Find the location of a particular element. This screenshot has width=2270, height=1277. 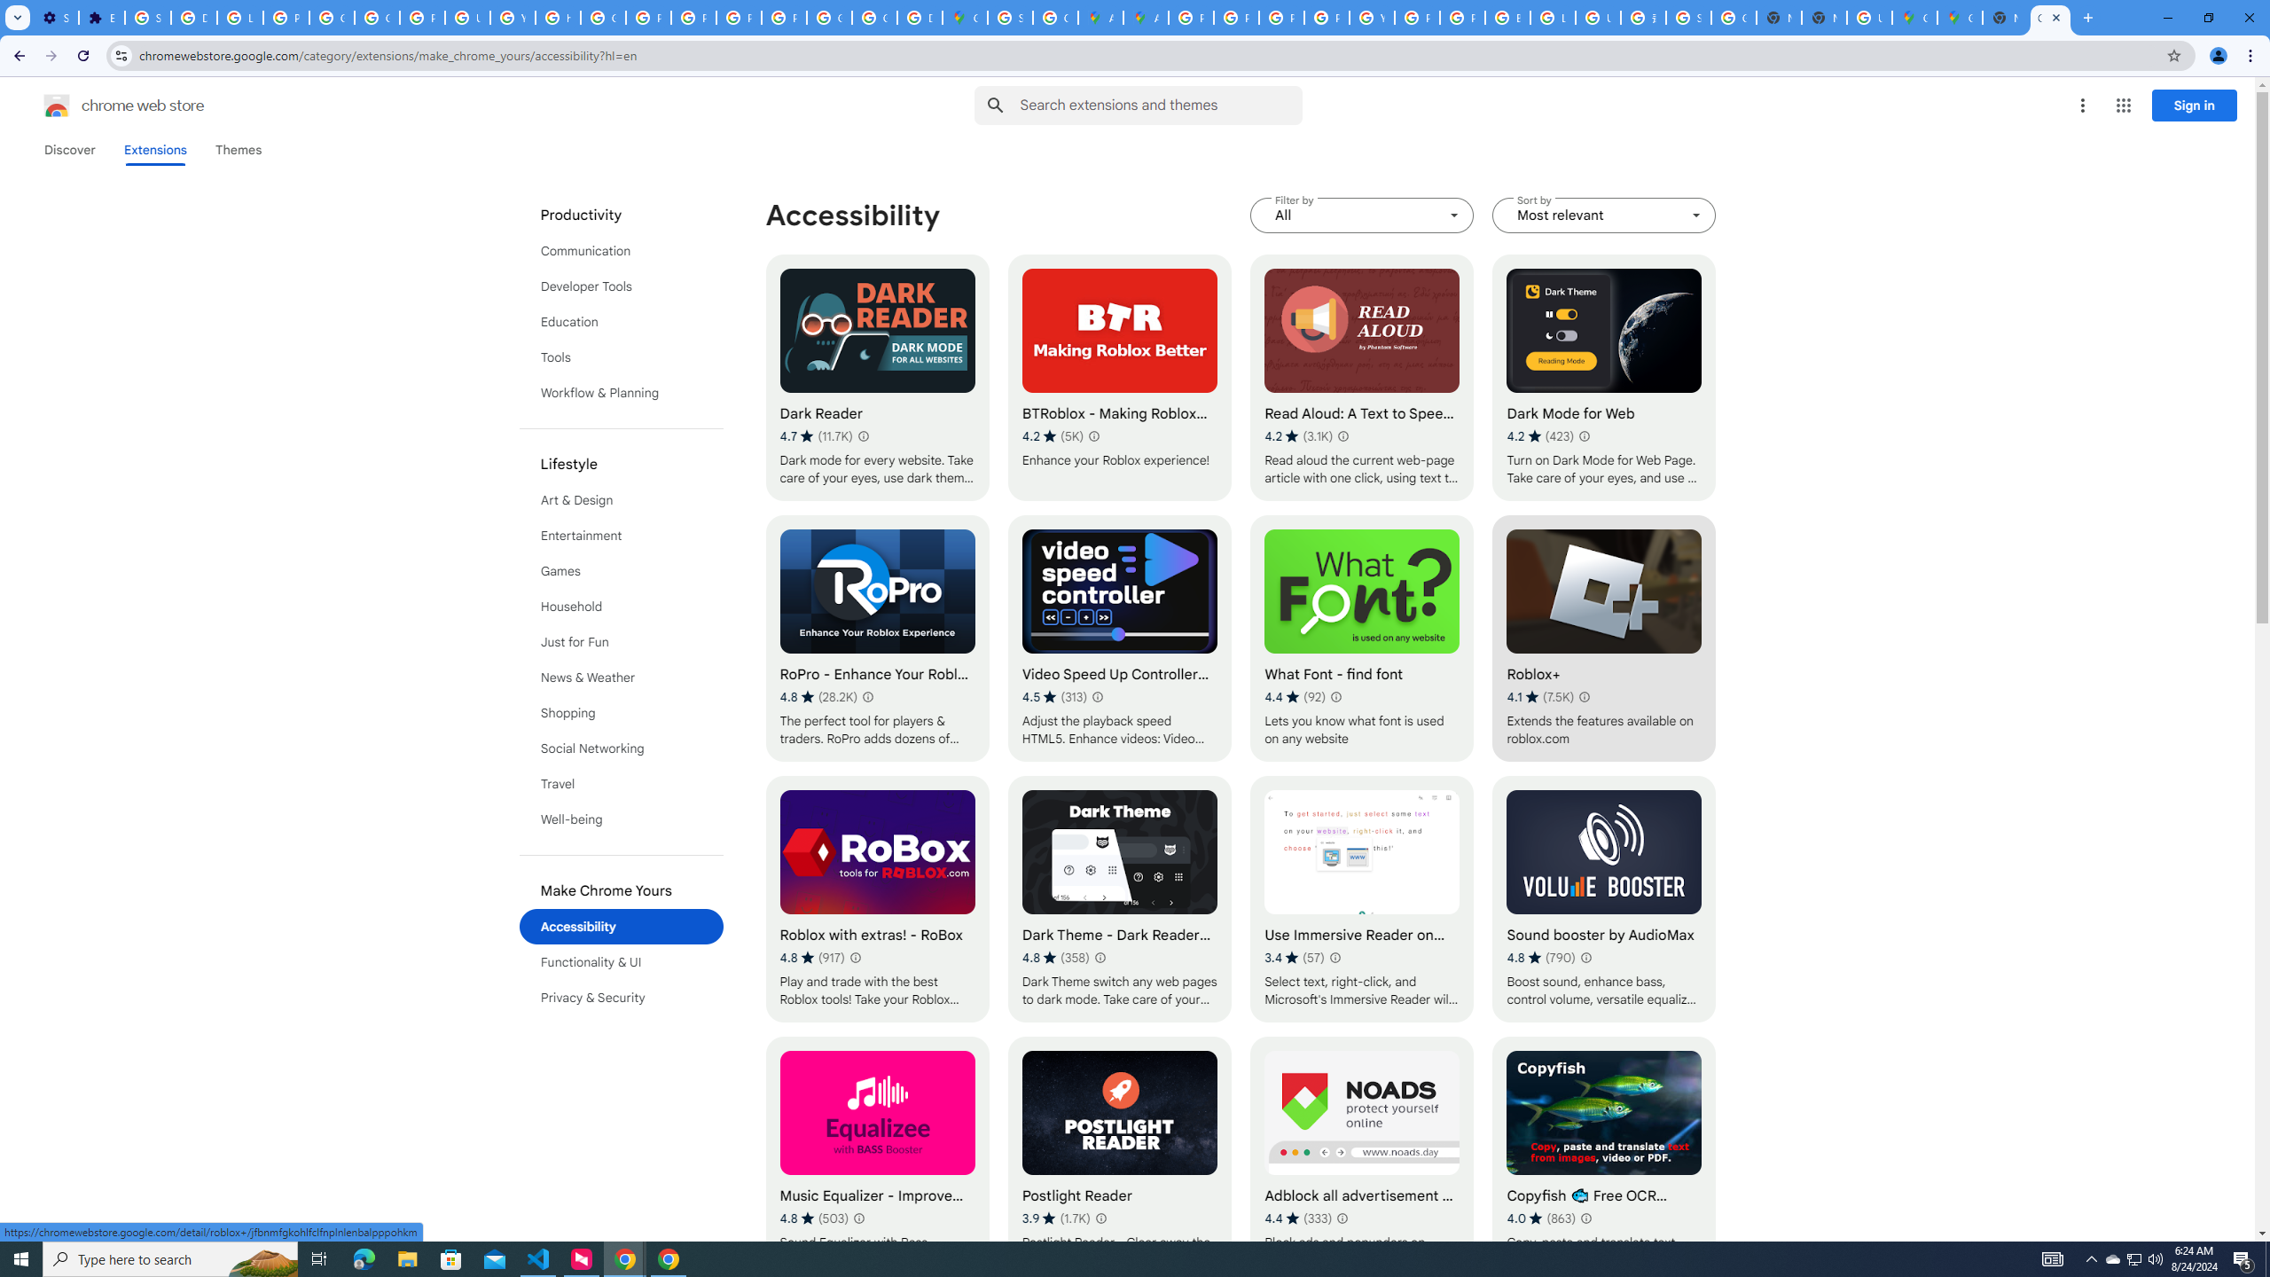

Google Maps is located at coordinates (1960, 18).